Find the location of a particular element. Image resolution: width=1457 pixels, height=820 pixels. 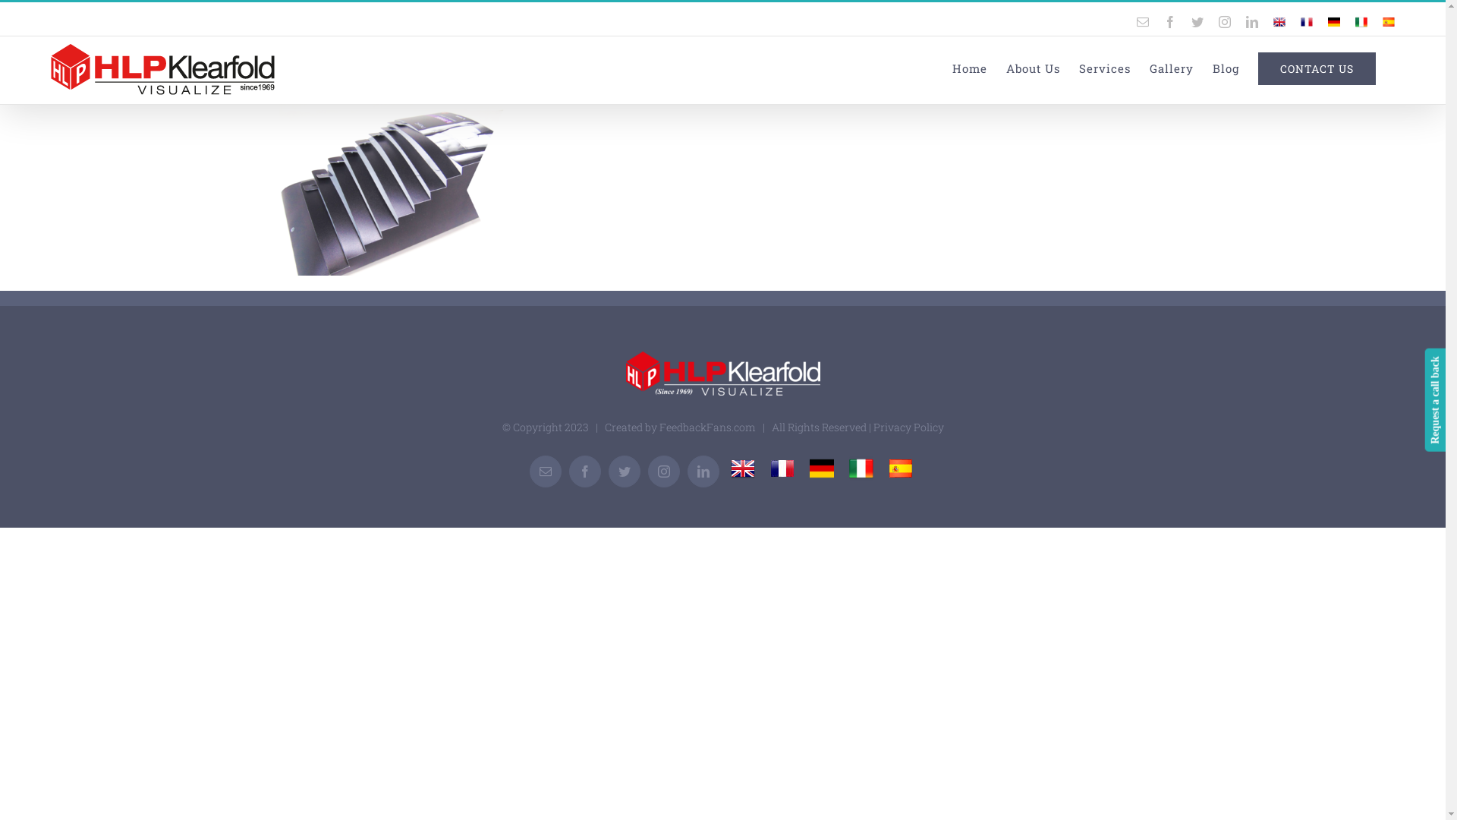

Facebook is located at coordinates (1170, 22).